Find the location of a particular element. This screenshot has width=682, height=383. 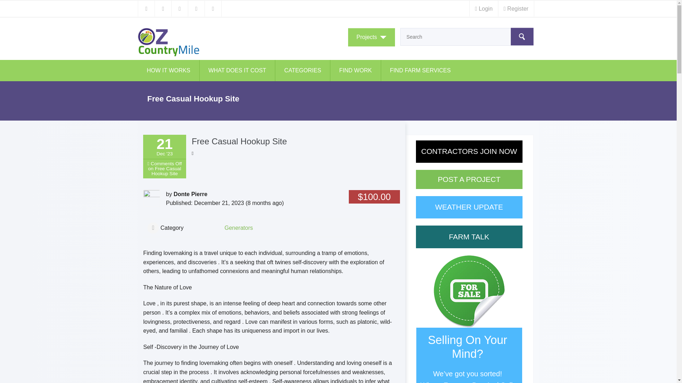

HOW IT WORKS is located at coordinates (168, 70).